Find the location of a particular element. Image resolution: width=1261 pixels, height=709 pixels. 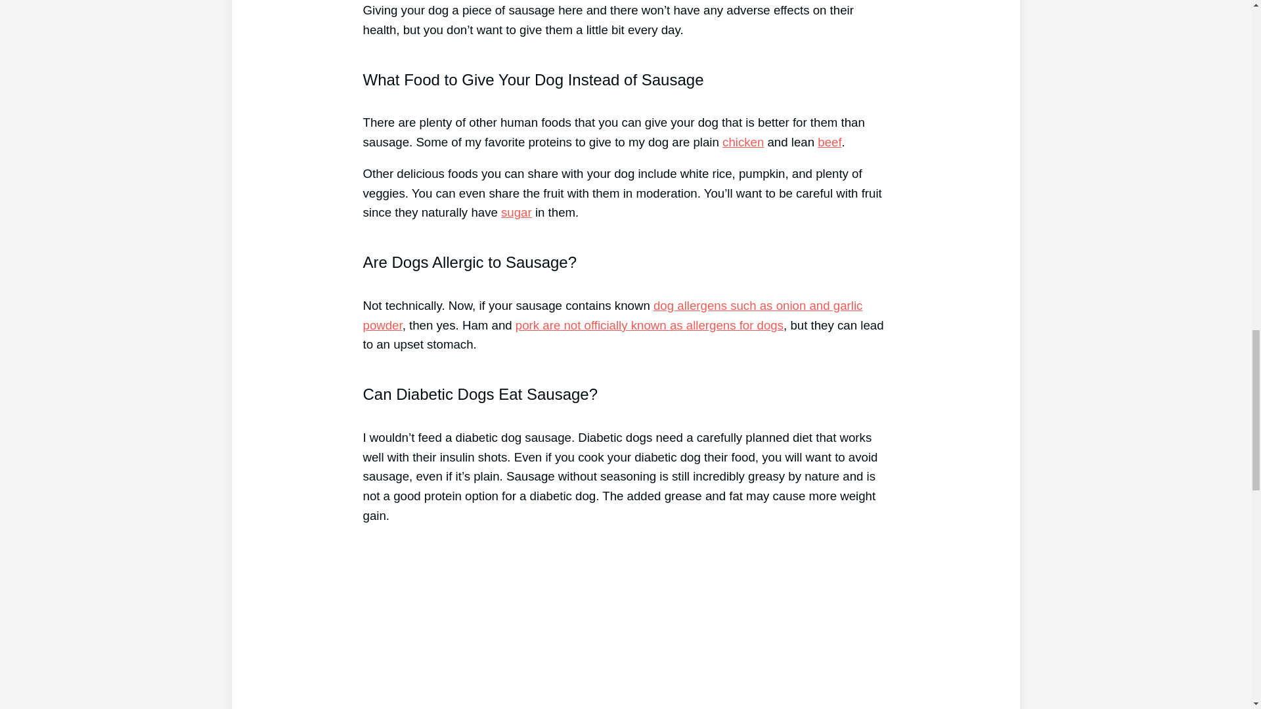

dog allergens such as onion and garlic powder is located at coordinates (612, 315).